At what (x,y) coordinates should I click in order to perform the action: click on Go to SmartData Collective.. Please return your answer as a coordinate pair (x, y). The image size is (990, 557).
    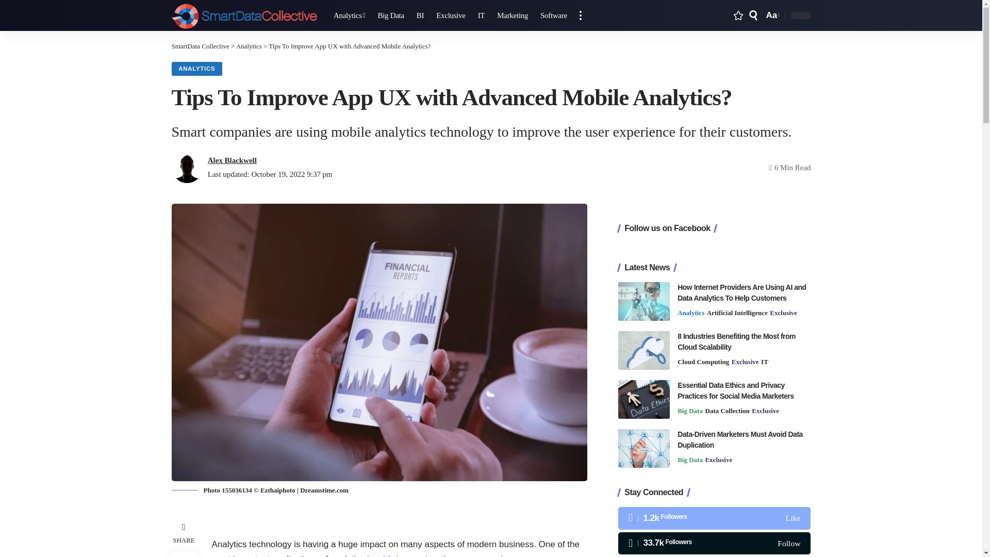
    Looking at the image, I should click on (200, 46).